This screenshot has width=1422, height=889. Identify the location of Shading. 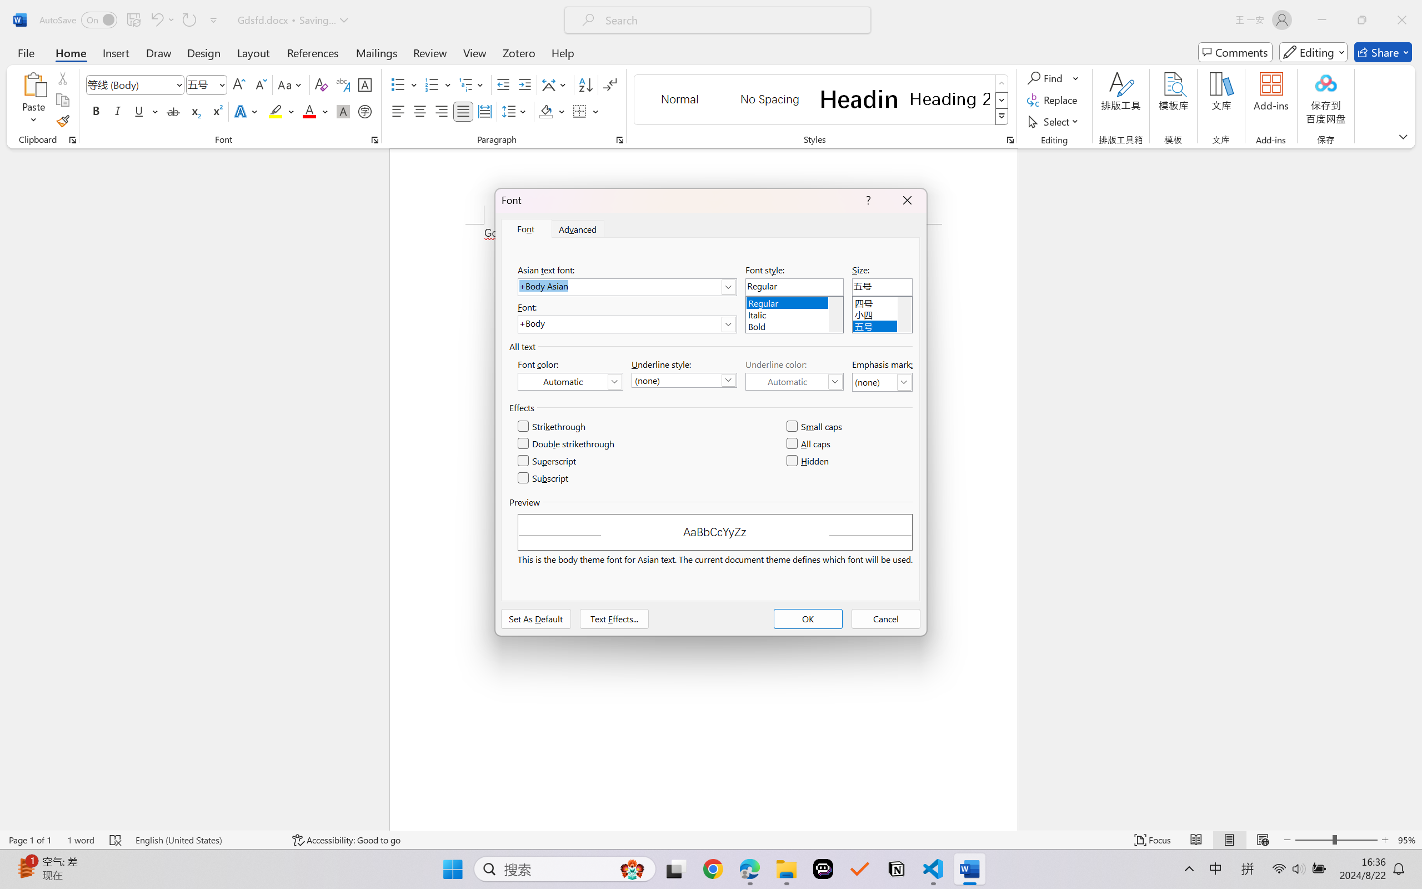
(552, 111).